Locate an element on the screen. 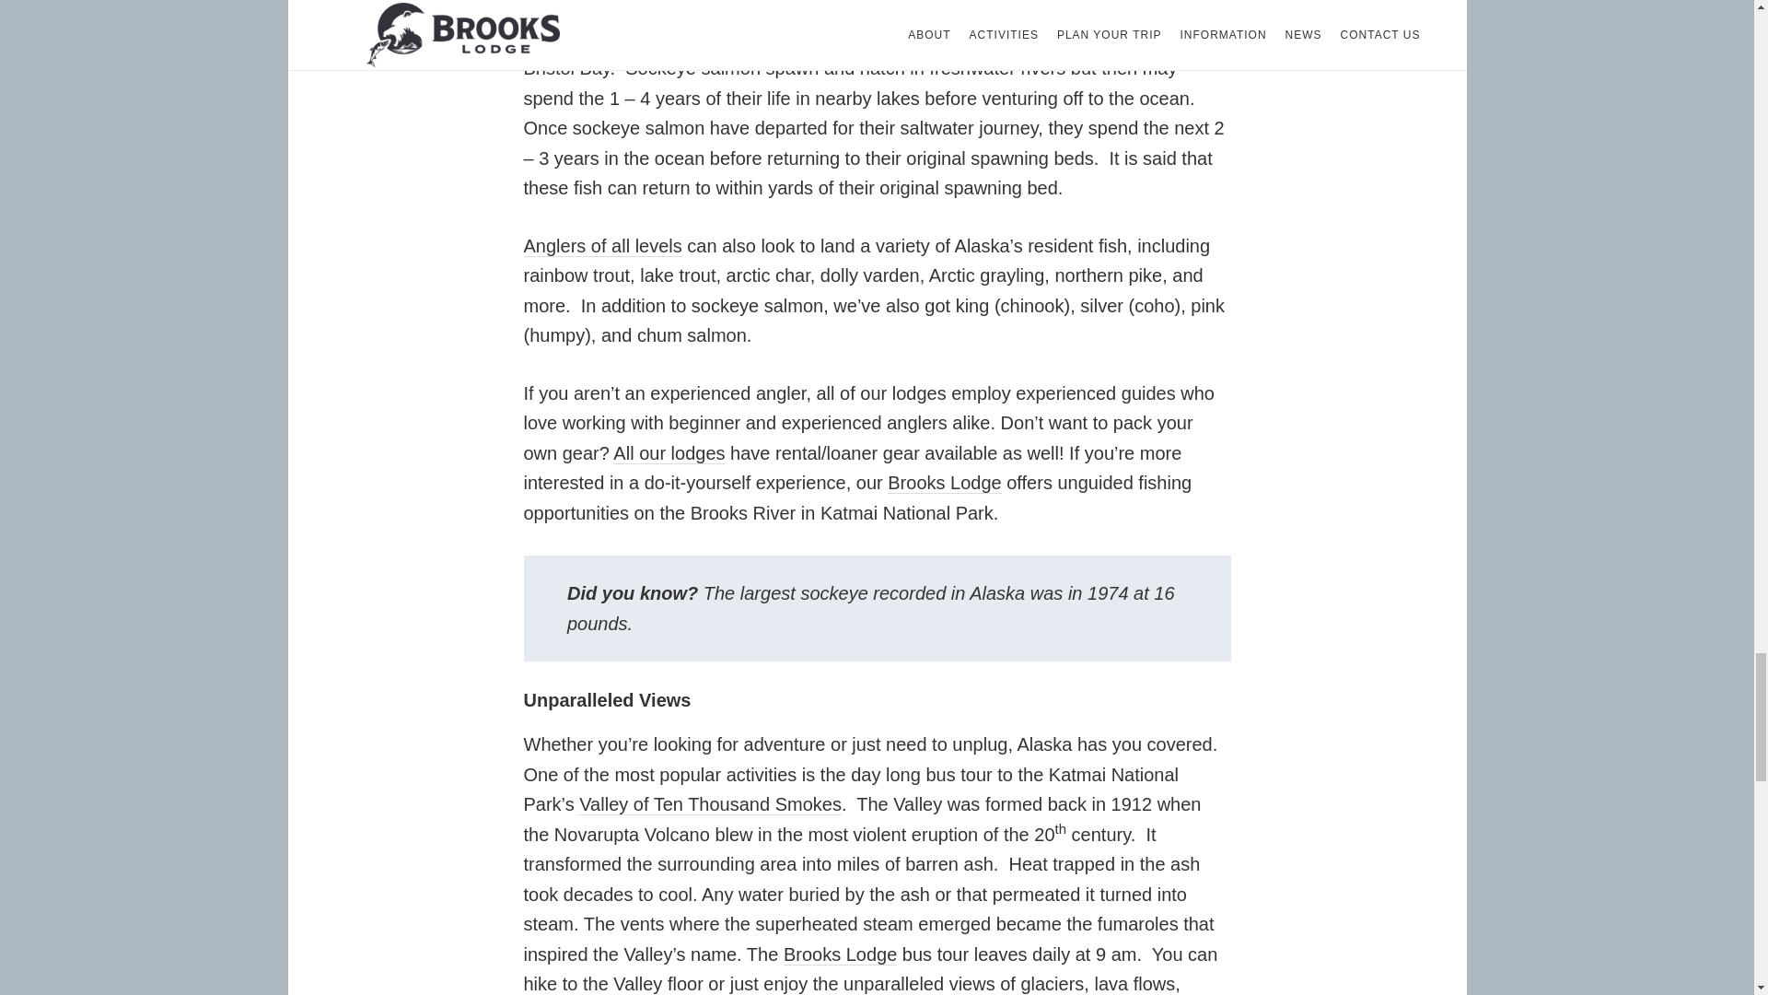 This screenshot has height=995, width=1768. Brooks Lodge is located at coordinates (840, 954).